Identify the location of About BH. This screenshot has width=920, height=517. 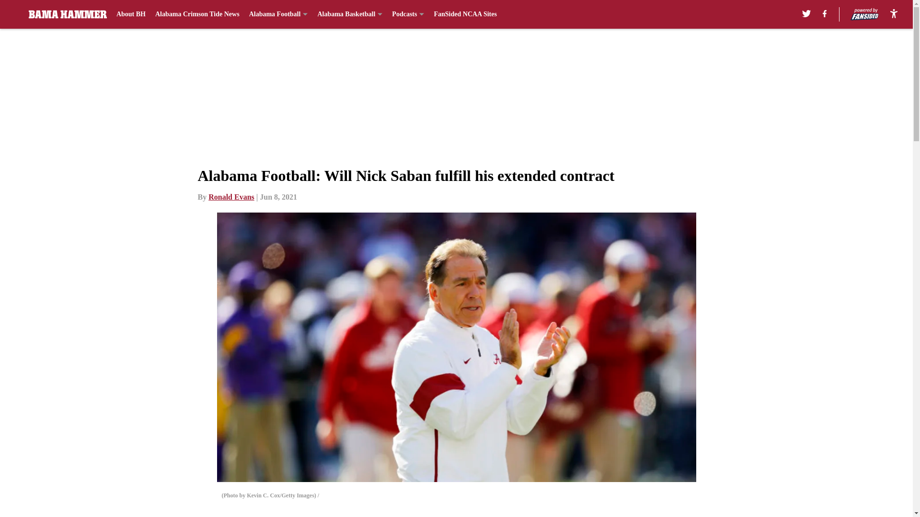
(131, 14).